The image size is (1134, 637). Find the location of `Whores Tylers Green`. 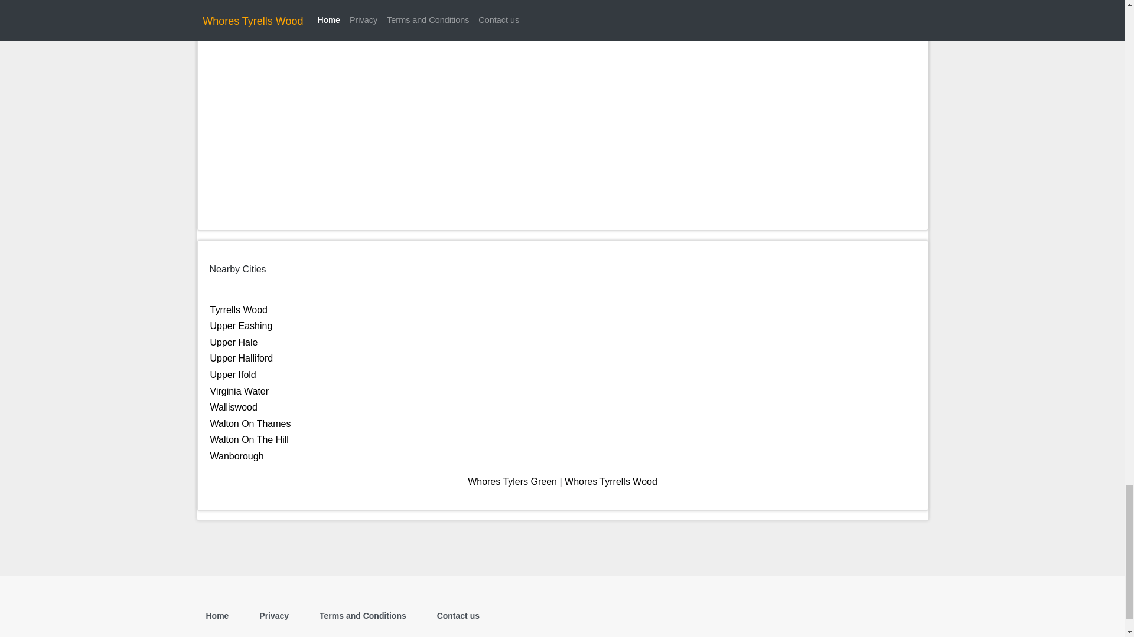

Whores Tylers Green is located at coordinates (511, 481).